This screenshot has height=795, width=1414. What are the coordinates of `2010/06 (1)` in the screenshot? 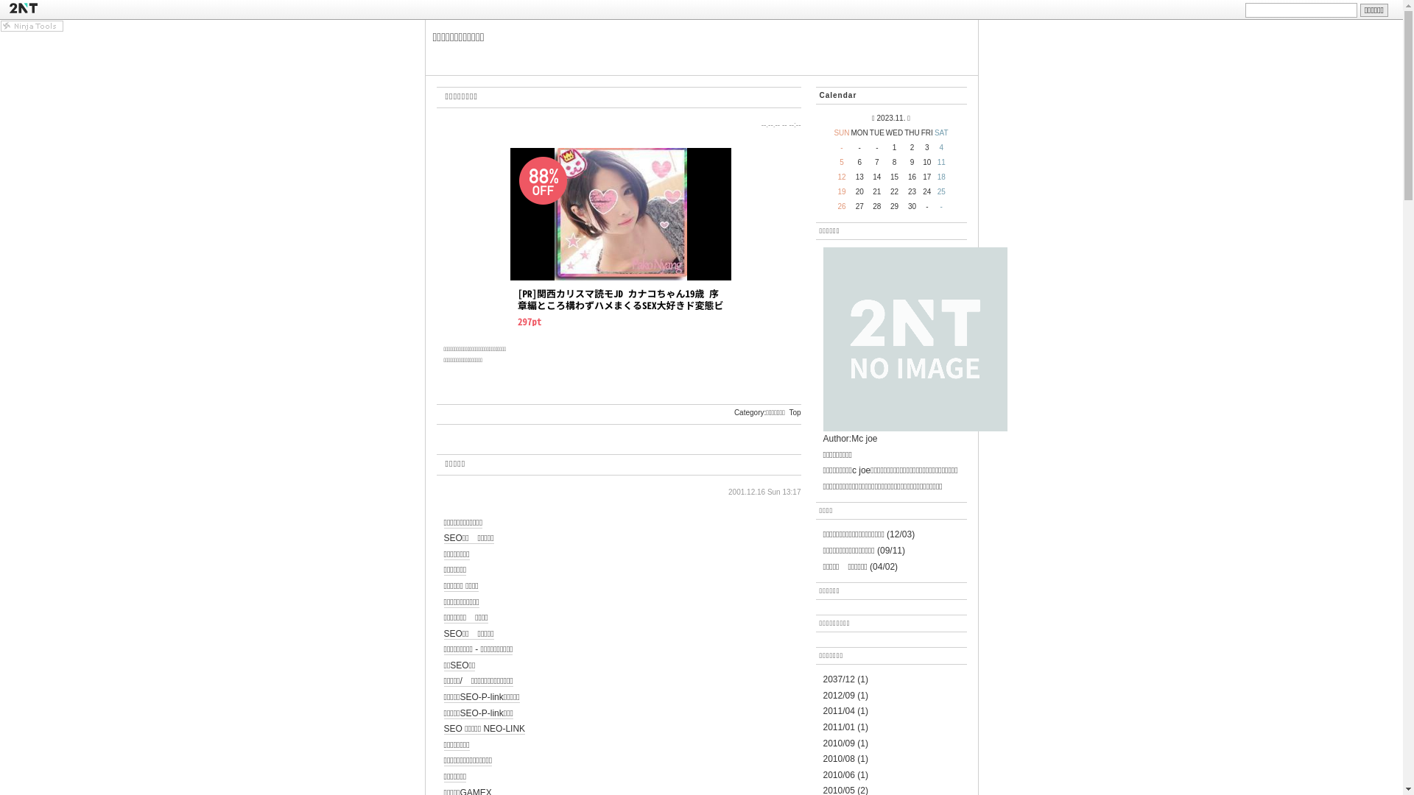 It's located at (845, 775).